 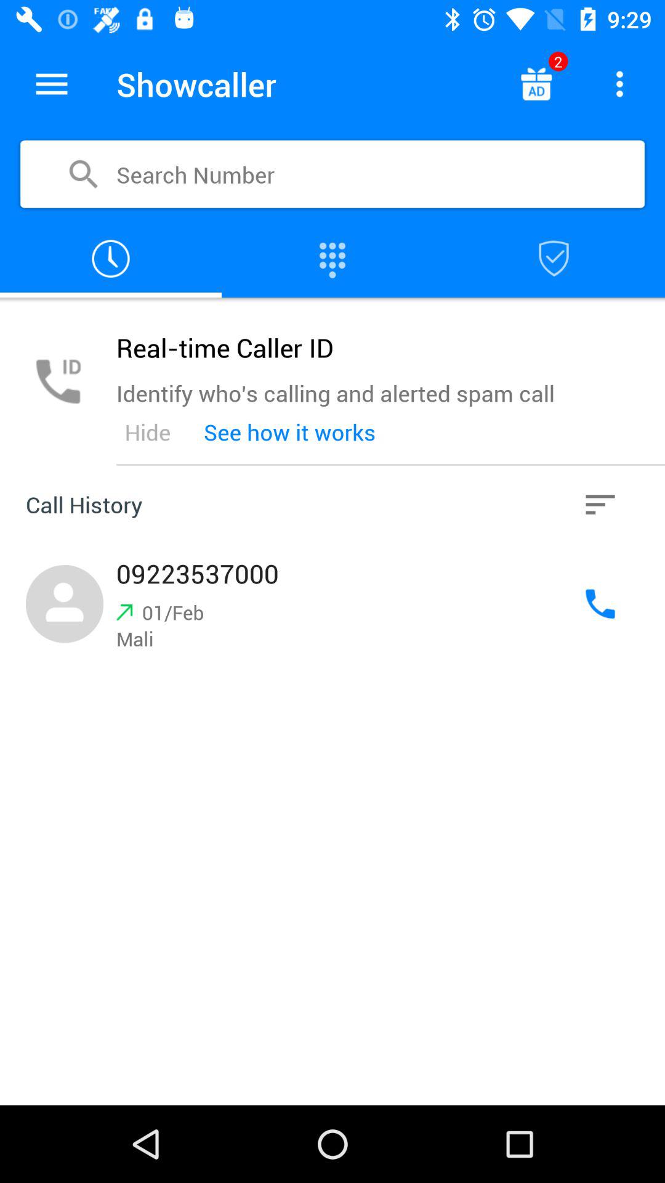 What do you see at coordinates (332, 259) in the screenshot?
I see `open numerical keypad` at bounding box center [332, 259].